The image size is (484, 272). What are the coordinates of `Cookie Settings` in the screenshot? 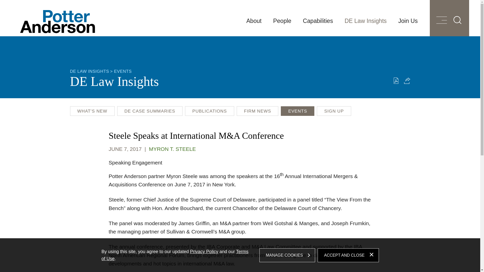 It's located at (218, 7).